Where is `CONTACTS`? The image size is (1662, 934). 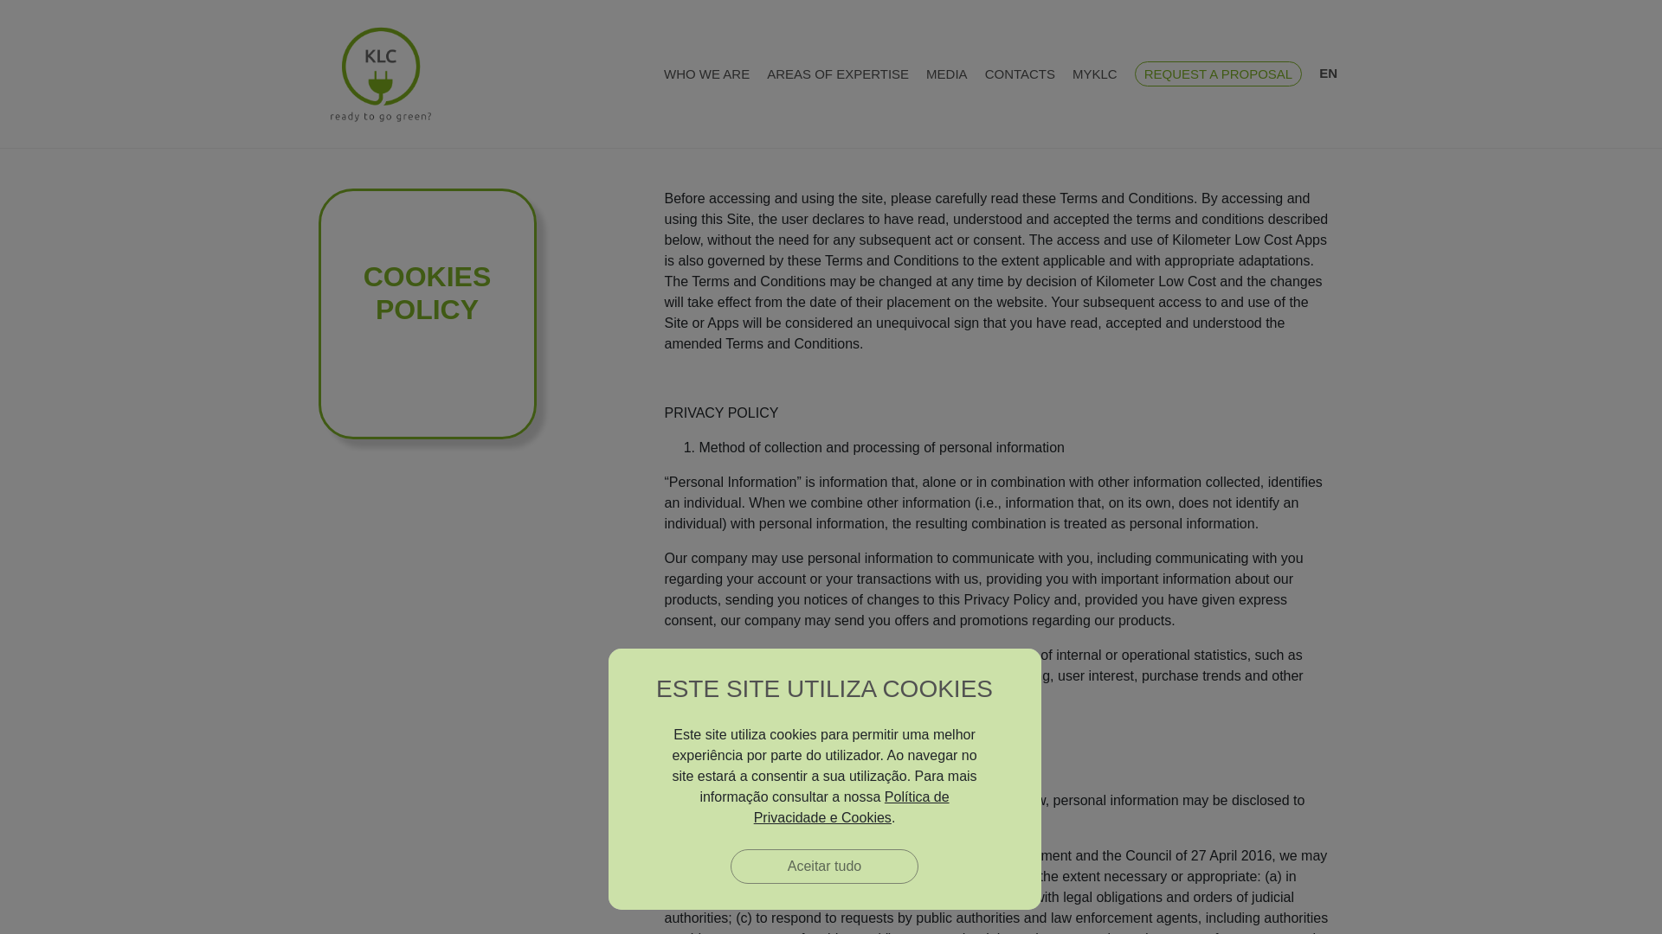 CONTACTS is located at coordinates (1020, 73).